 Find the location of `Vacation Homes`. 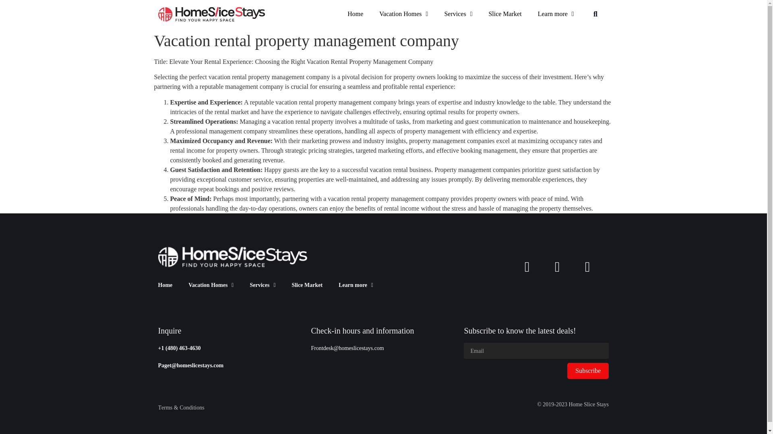

Vacation Homes is located at coordinates (211, 285).